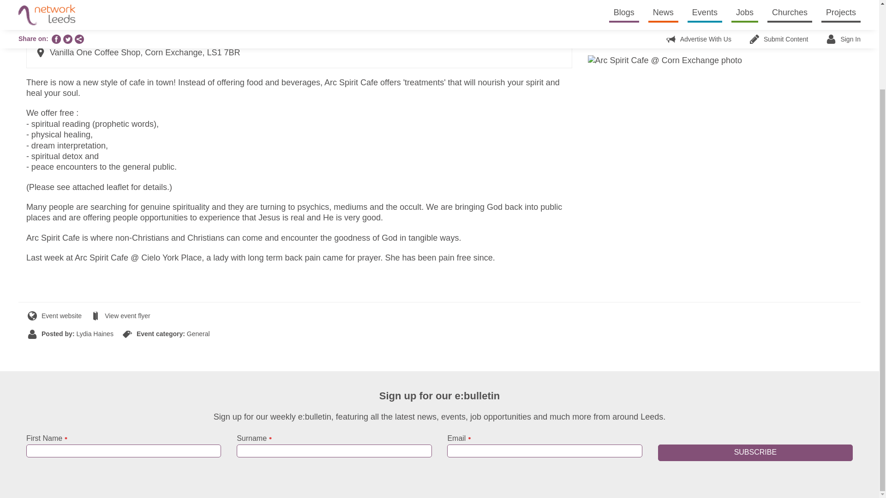  Describe the element at coordinates (138, 53) in the screenshot. I see `Vanilla One Coffee Shop, Corn Exchange, LS1 7BR` at that location.